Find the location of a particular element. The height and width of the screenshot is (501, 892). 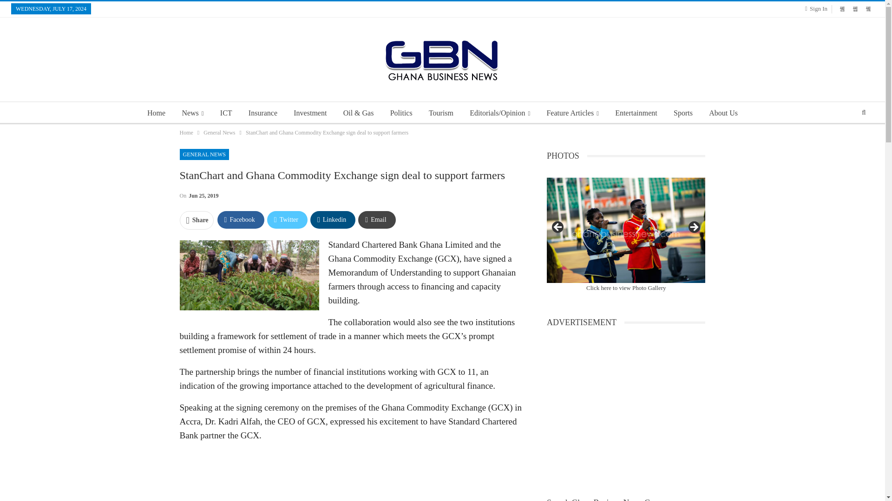

Linkedin is located at coordinates (333, 219).